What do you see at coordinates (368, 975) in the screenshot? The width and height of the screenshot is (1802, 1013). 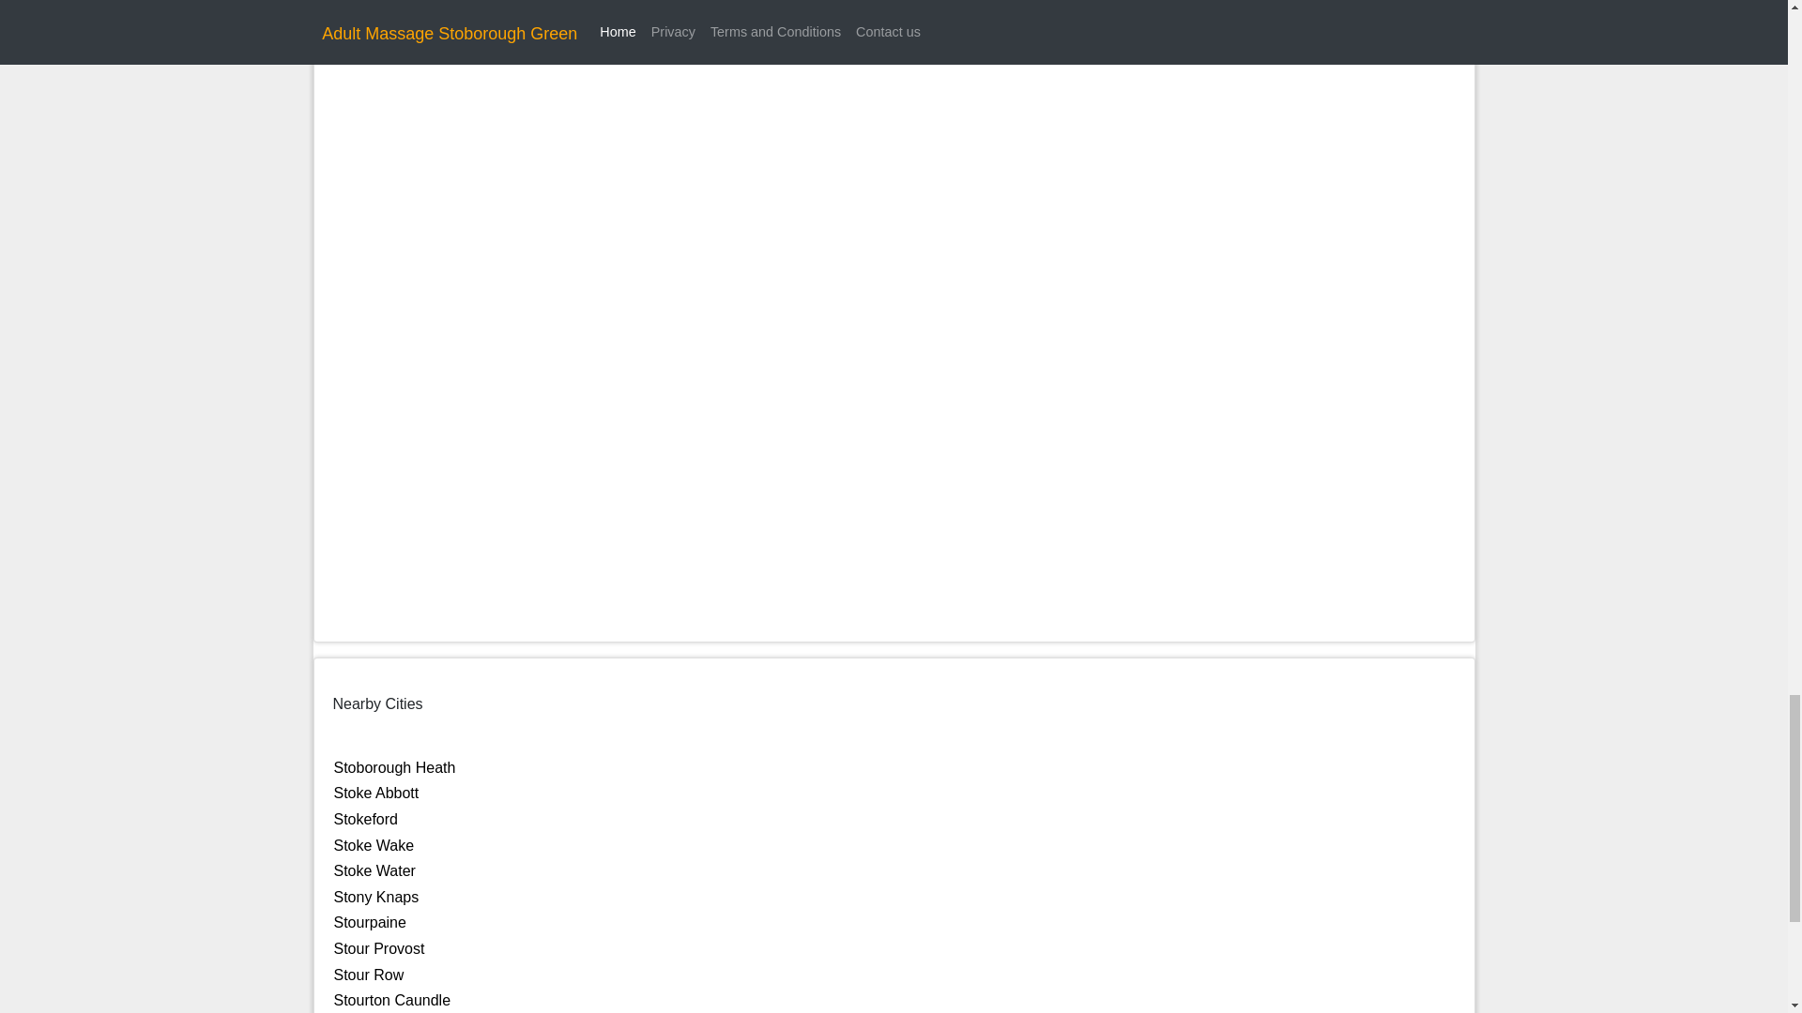 I see `Stour Row` at bounding box center [368, 975].